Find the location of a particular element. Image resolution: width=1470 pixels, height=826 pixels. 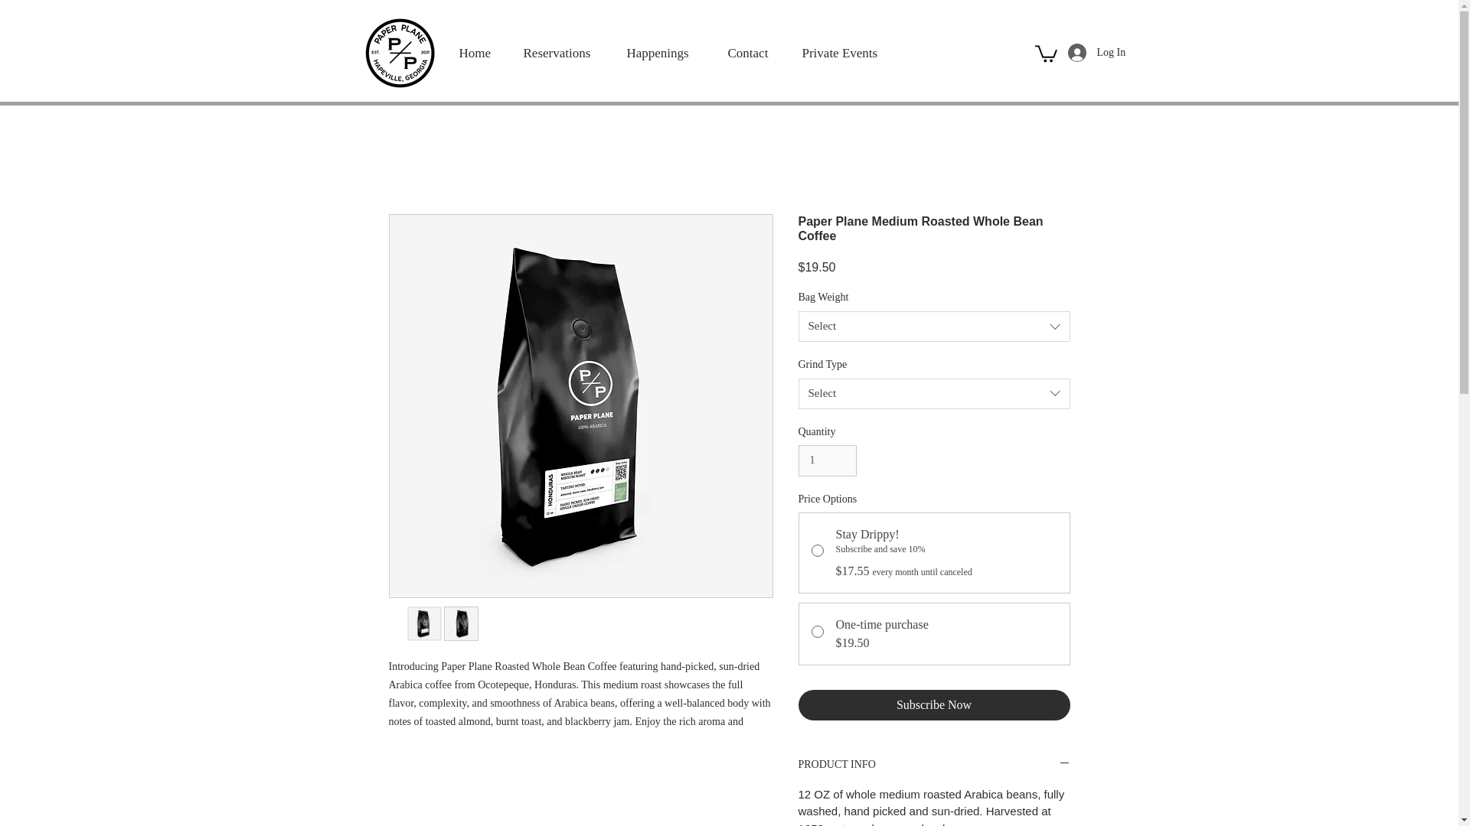

Contact is located at coordinates (752, 53).